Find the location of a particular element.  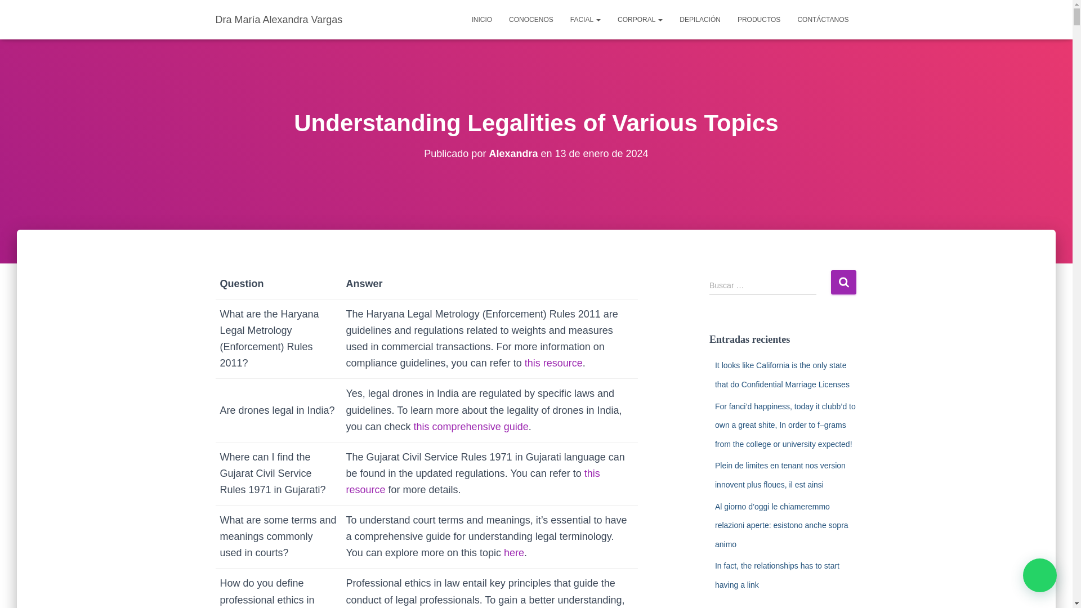

Inicio is located at coordinates (481, 19).